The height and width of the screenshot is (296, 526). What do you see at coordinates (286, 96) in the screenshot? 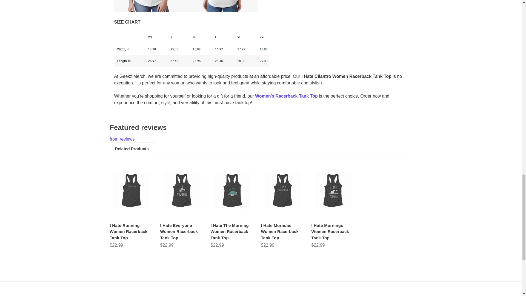
I see `Women's Racerback Tank Top` at bounding box center [286, 96].